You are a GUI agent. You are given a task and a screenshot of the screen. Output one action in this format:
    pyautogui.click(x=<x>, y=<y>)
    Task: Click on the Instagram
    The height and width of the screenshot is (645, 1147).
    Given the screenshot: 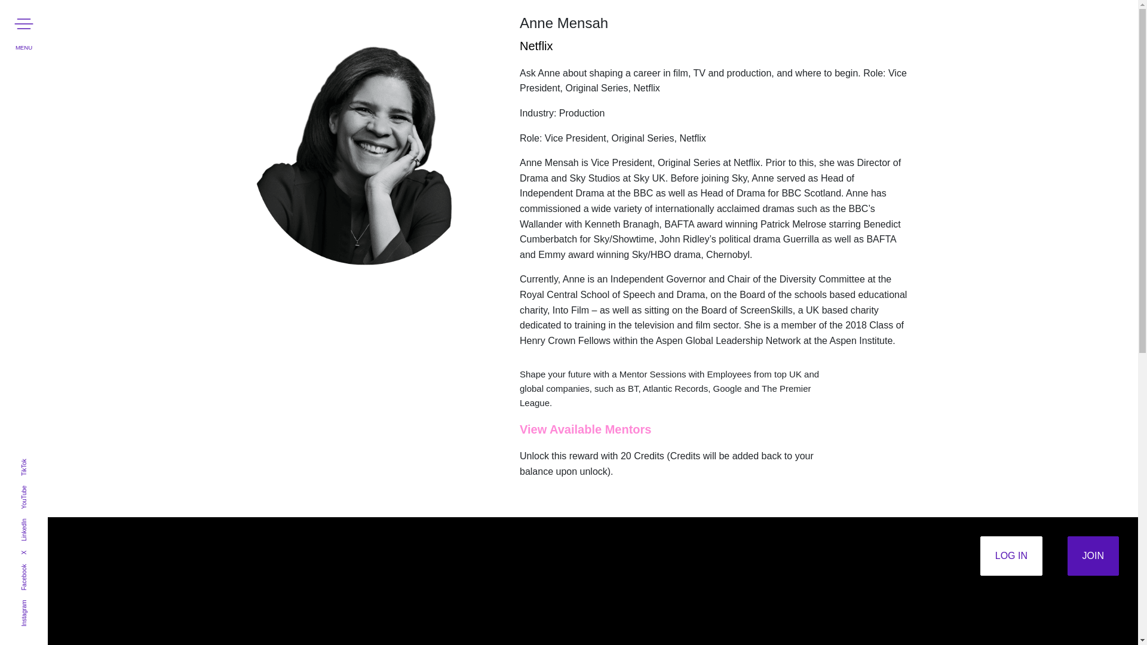 What is the action you would take?
    pyautogui.click(x=33, y=603)
    